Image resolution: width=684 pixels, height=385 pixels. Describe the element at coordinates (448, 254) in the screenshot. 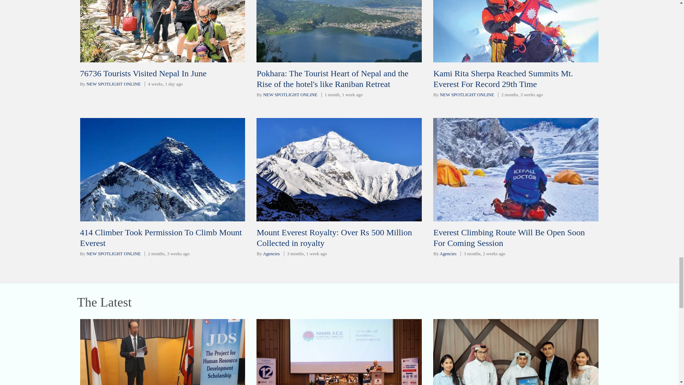

I see `Agencies` at that location.